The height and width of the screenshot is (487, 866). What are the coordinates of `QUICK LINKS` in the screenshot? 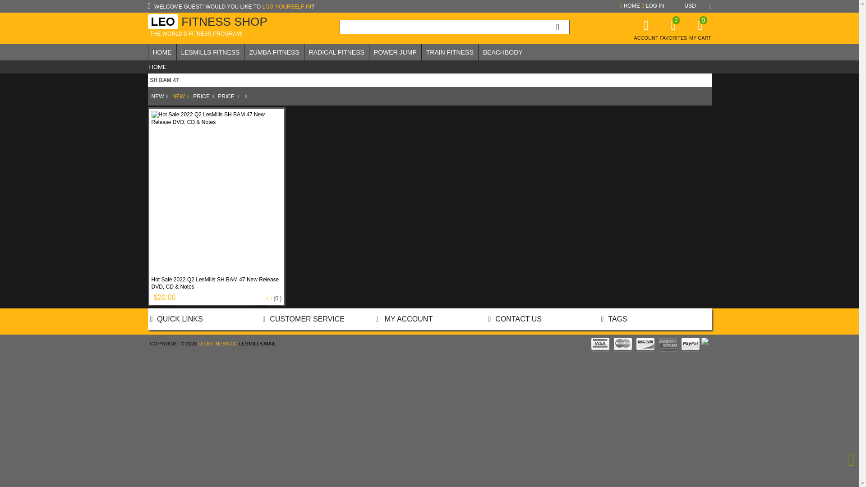 It's located at (176, 319).